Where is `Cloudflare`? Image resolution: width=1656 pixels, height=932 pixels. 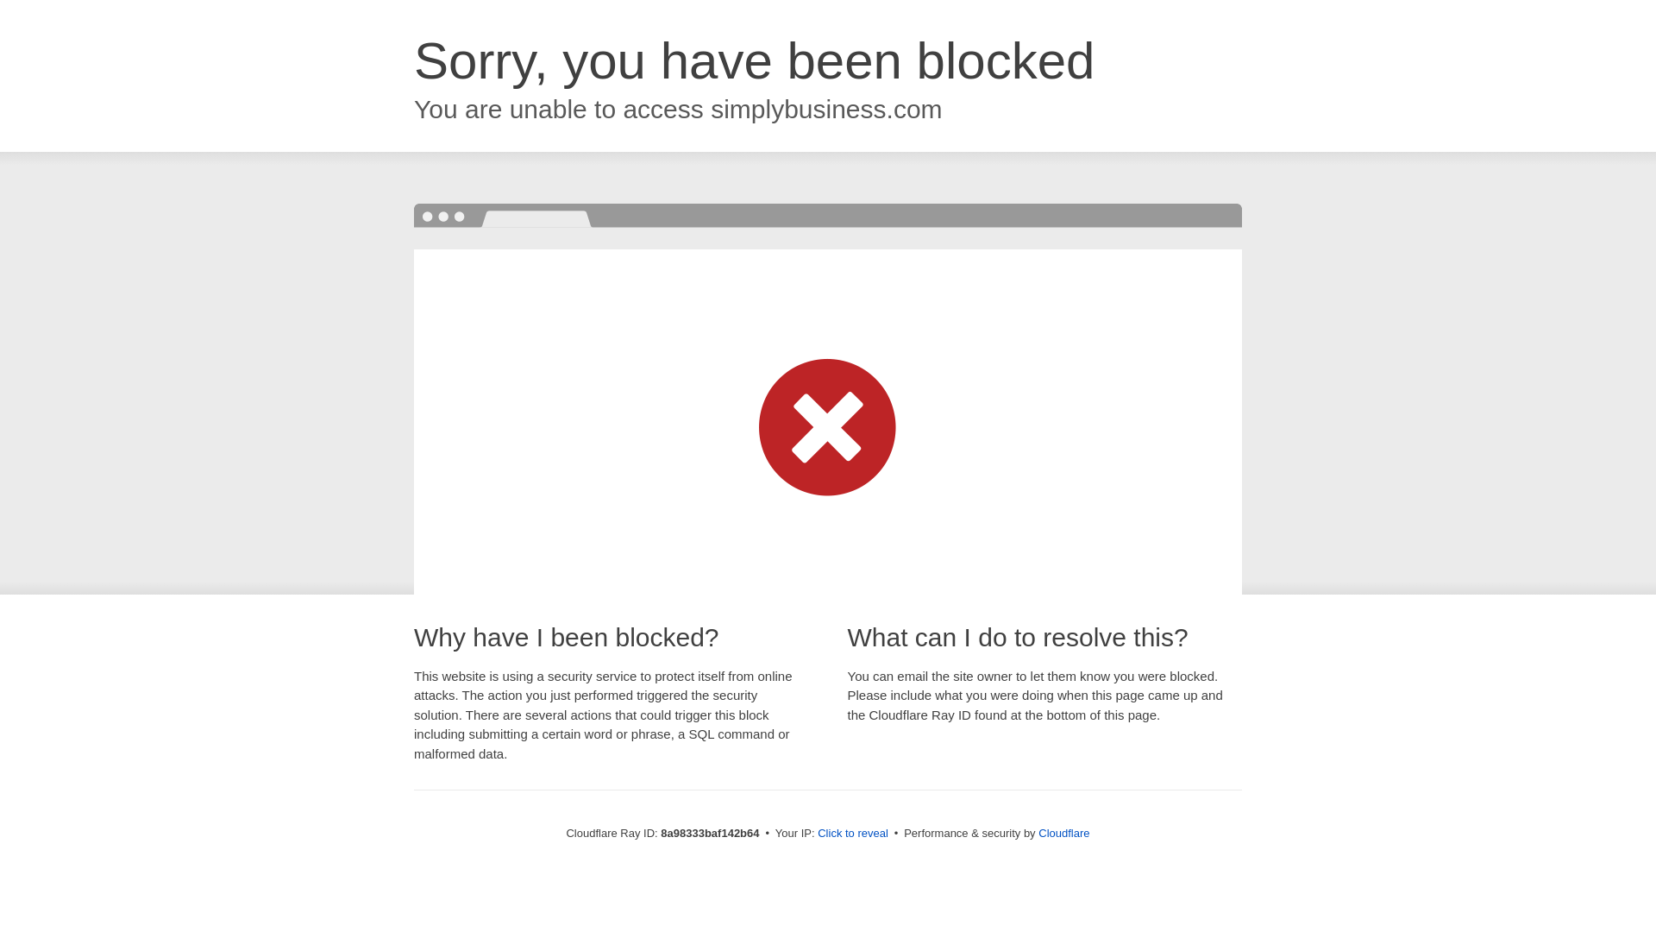 Cloudflare is located at coordinates (1063, 833).